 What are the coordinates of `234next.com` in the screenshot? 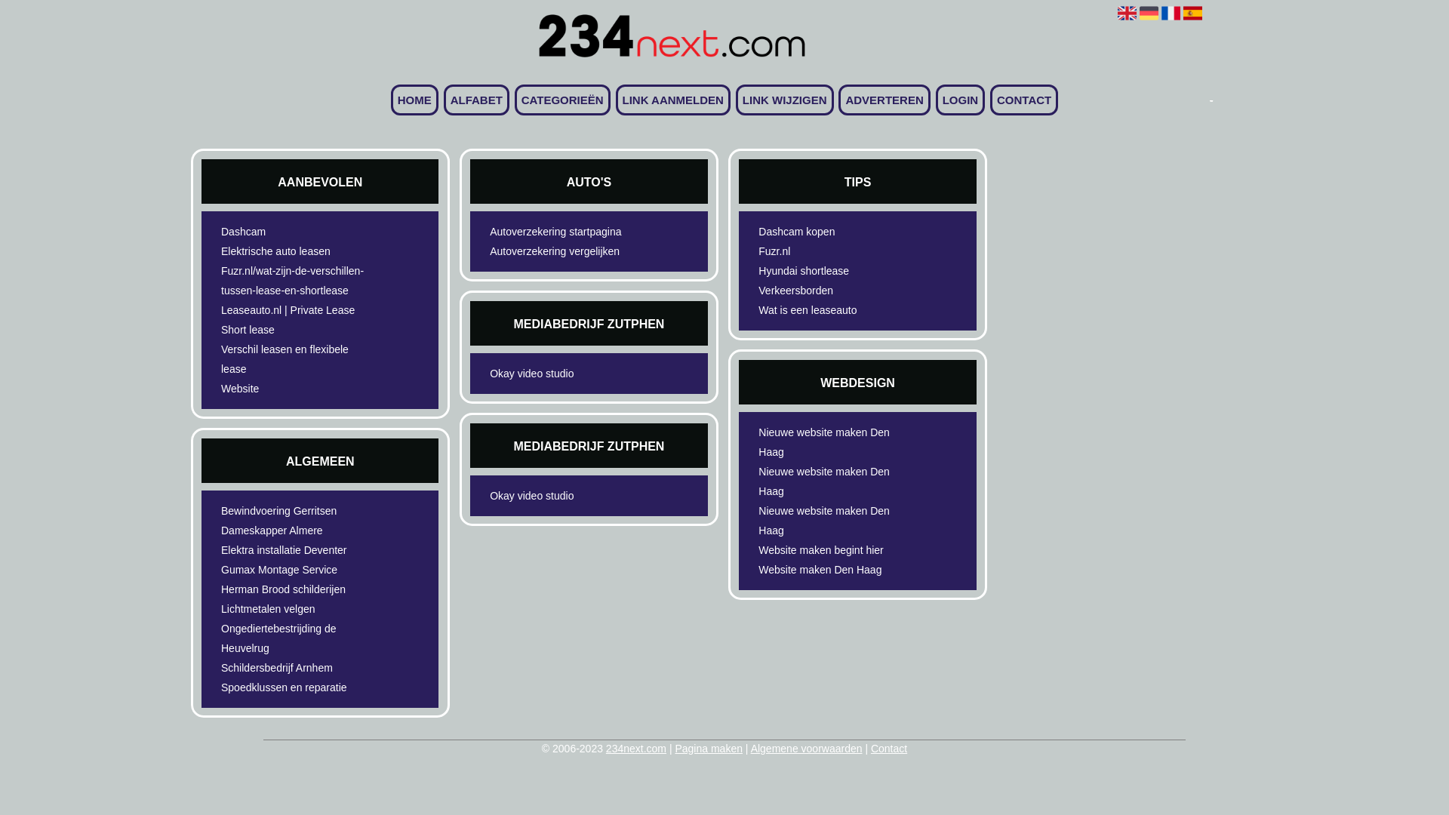 It's located at (636, 749).